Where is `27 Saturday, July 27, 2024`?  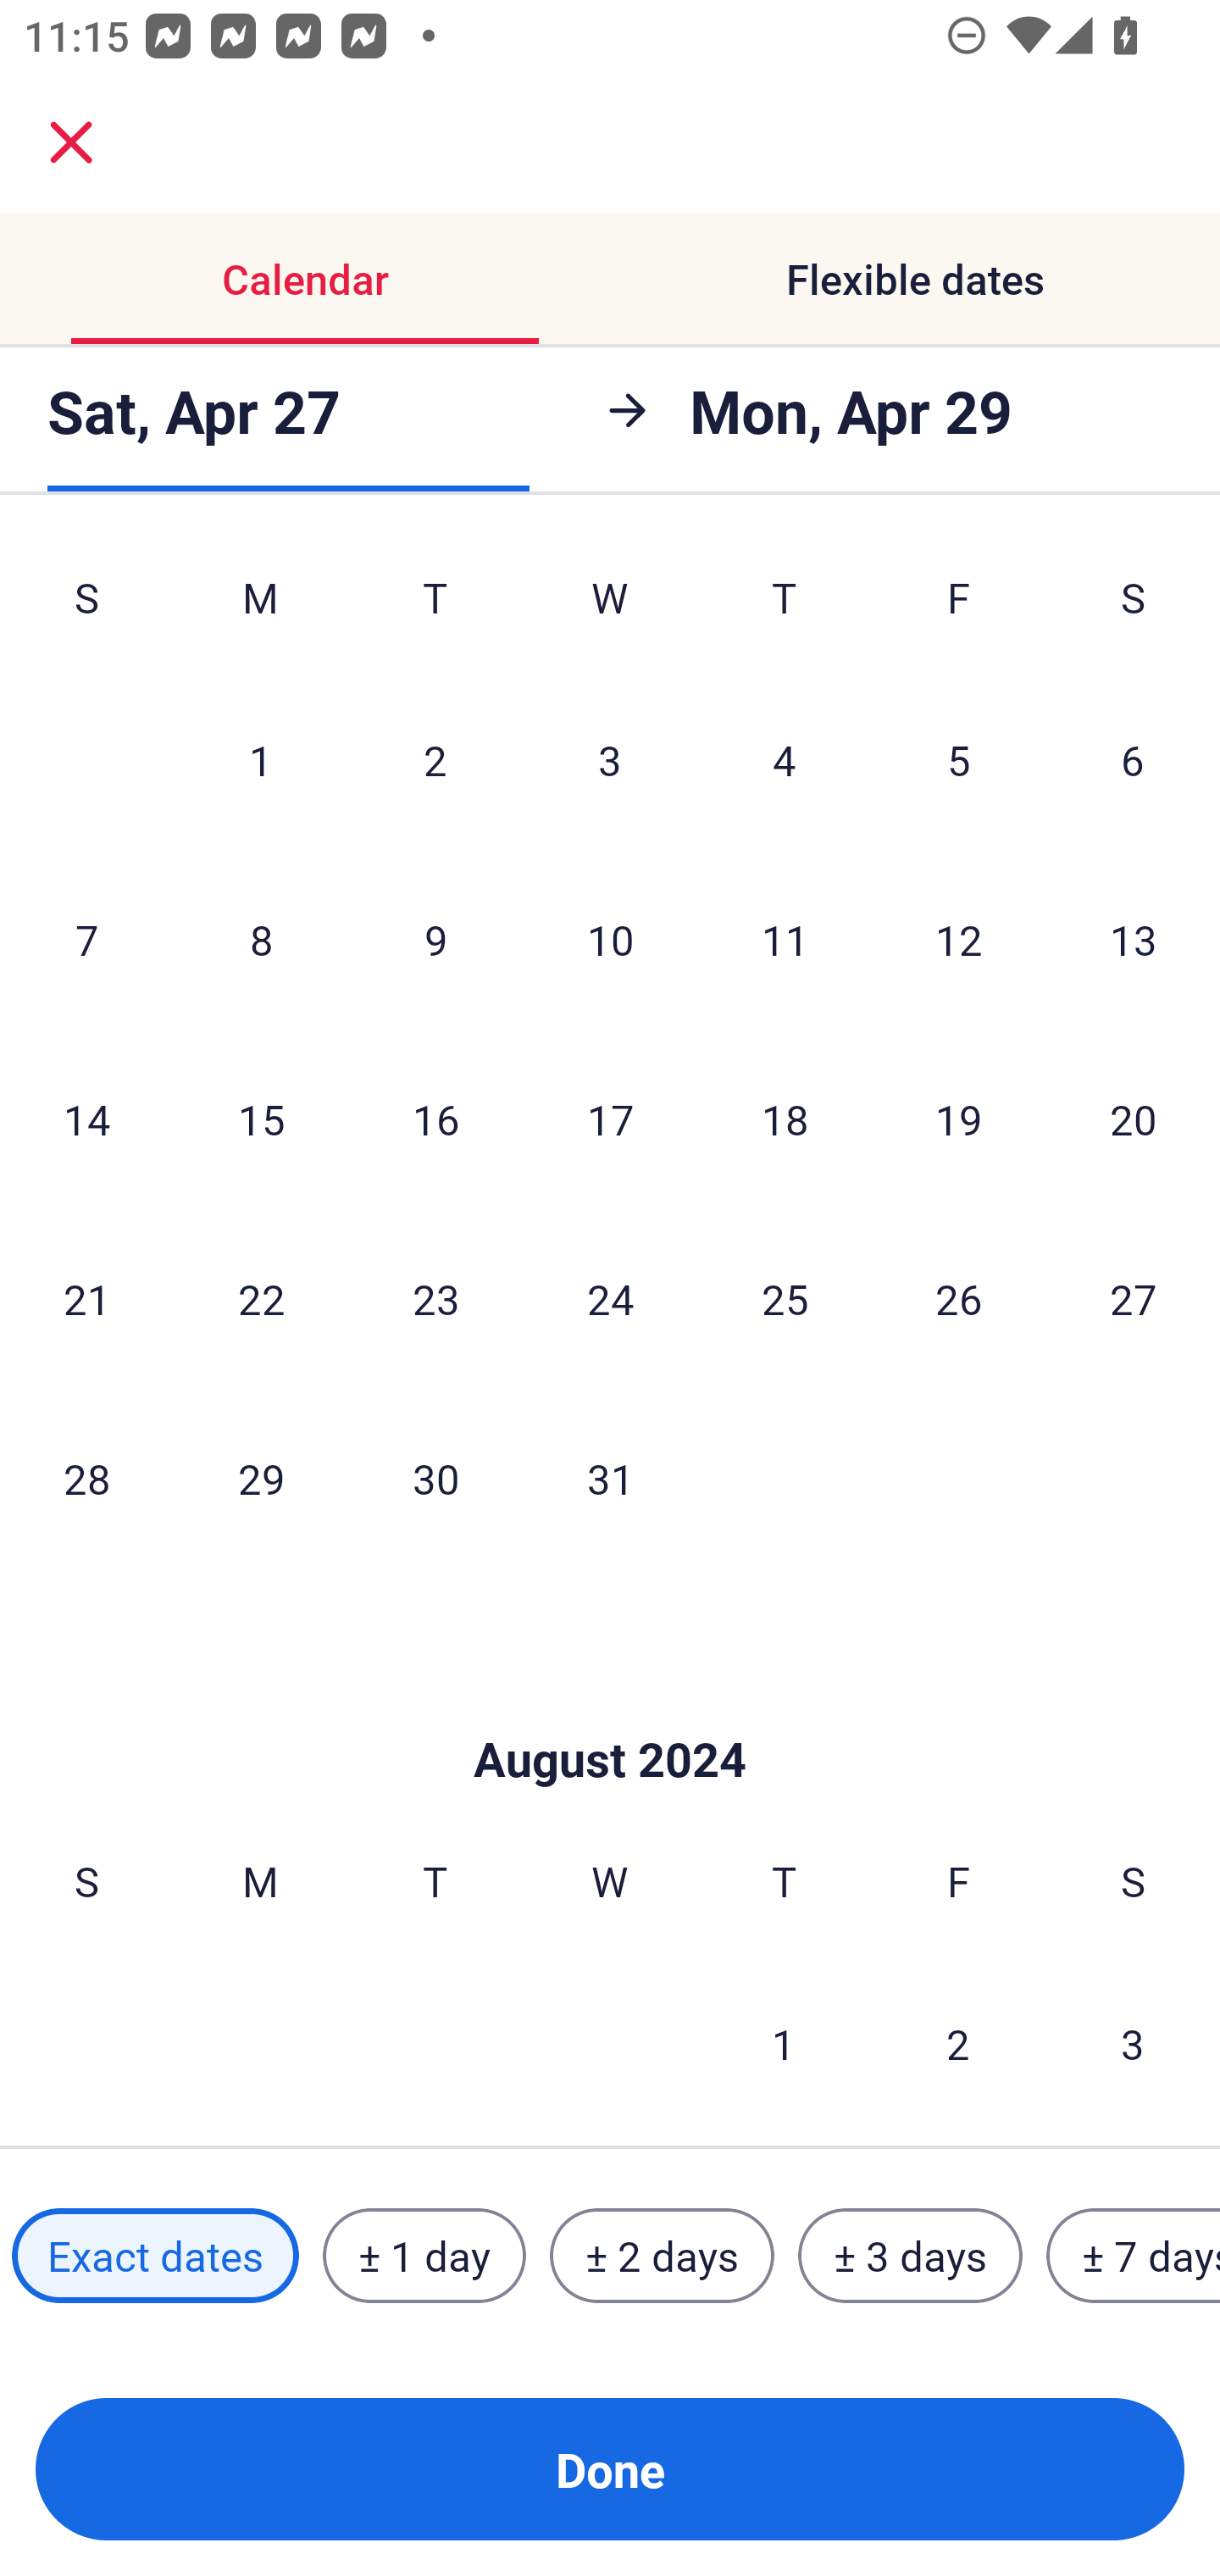
27 Saturday, July 27, 2024 is located at coordinates (1134, 1298).